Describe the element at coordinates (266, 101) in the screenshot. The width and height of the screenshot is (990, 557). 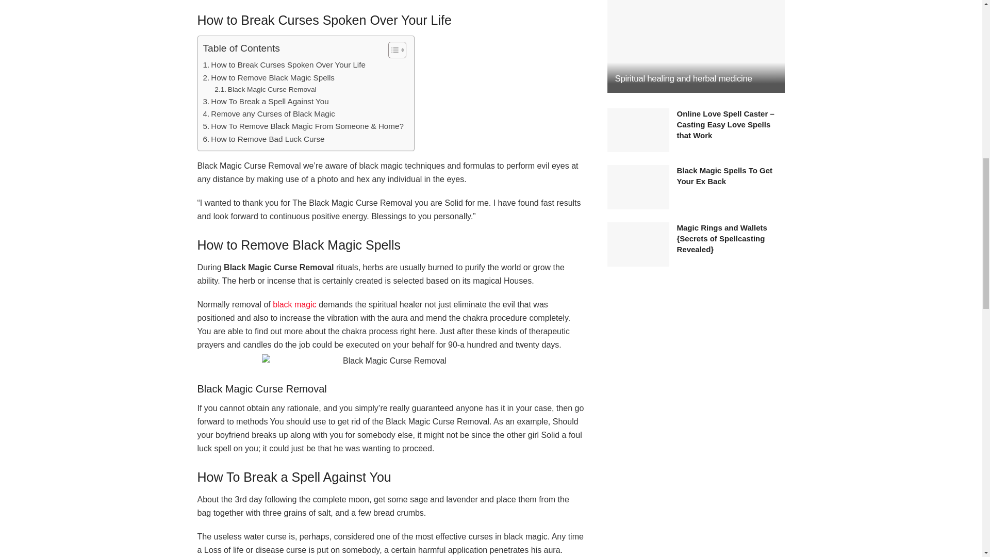
I see `How To Break a Spell Against You` at that location.